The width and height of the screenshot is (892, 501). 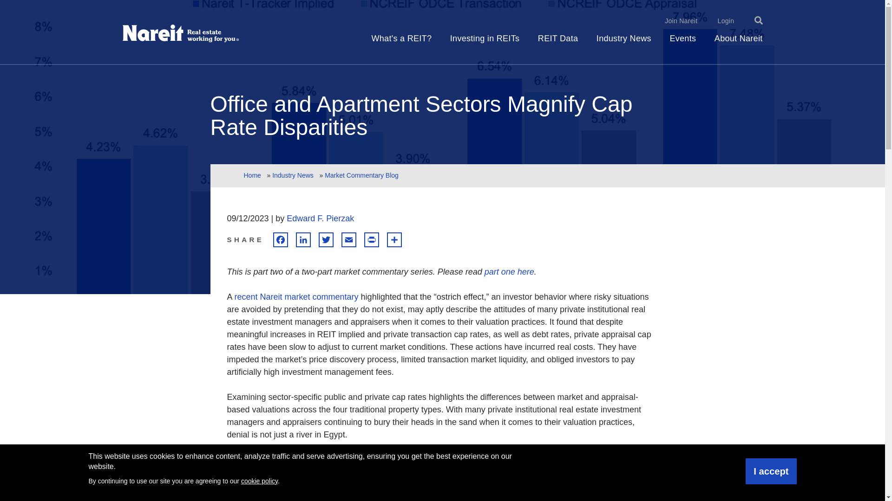 What do you see at coordinates (675, 25) in the screenshot?
I see `Log in` at bounding box center [675, 25].